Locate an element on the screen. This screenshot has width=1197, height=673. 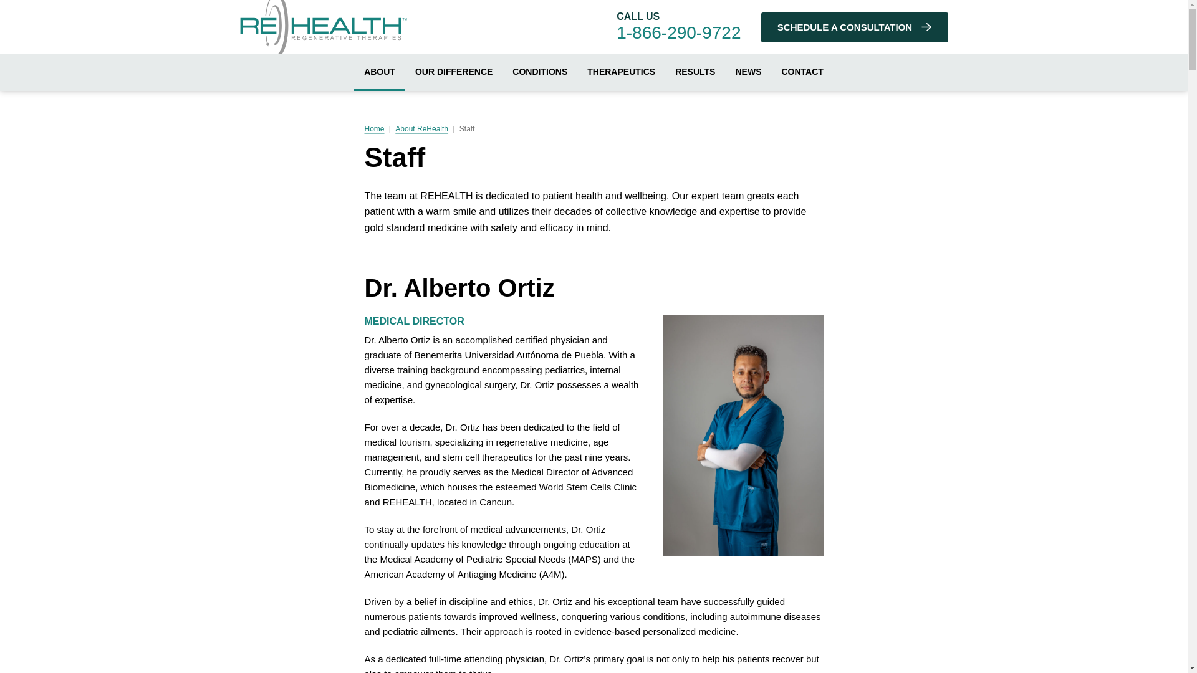
OUR DIFFERENCE is located at coordinates (454, 72).